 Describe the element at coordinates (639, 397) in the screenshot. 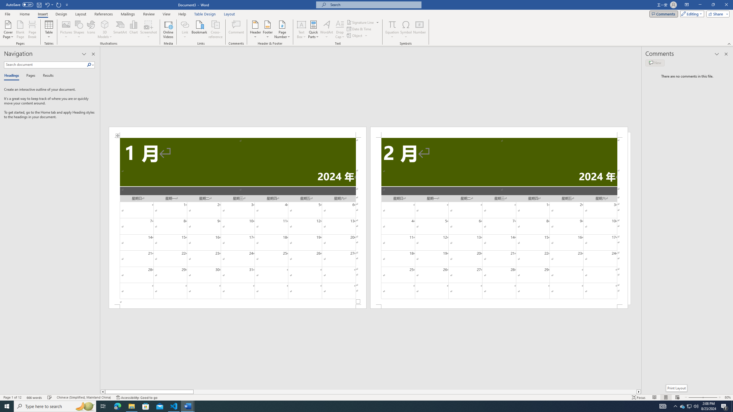

I see `Focus ` at that location.